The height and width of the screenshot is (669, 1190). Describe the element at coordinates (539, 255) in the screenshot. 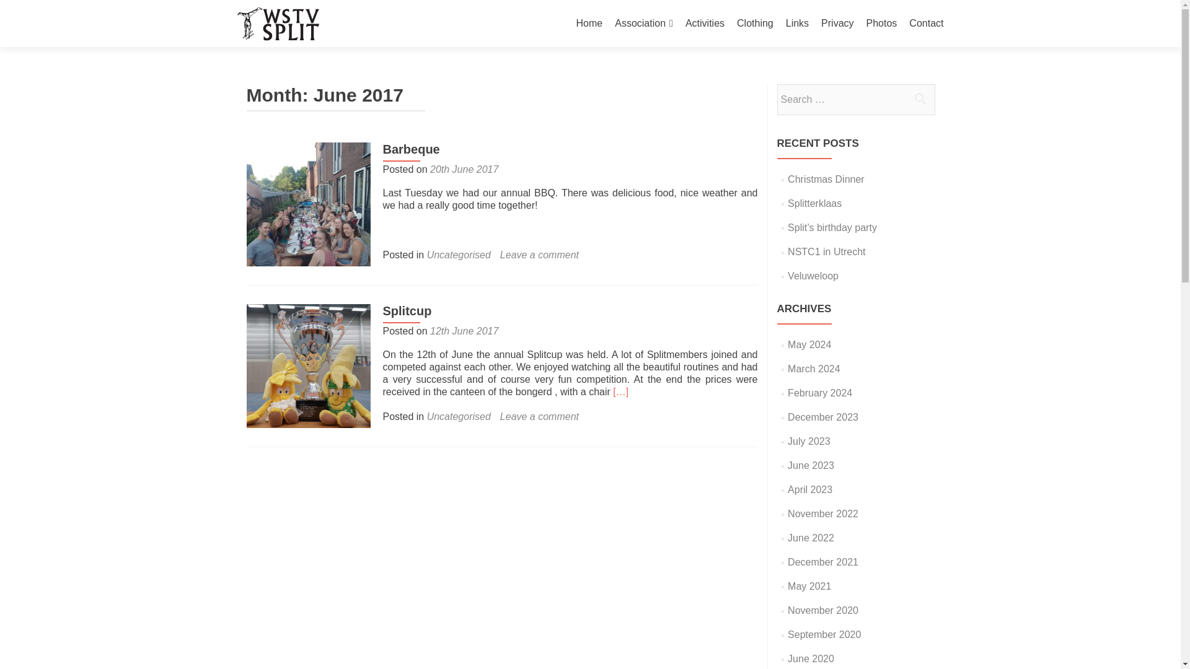

I see `Leave a comment` at that location.